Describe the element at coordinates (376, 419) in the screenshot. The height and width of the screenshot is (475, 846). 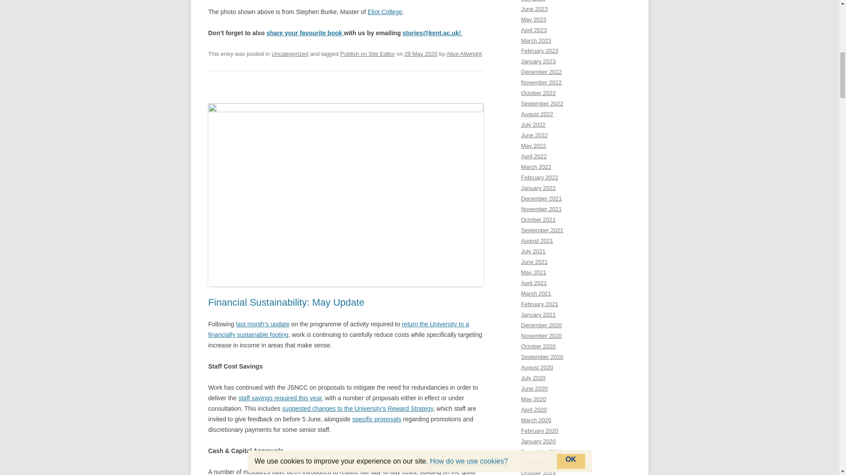
I see `specific proposals` at that location.